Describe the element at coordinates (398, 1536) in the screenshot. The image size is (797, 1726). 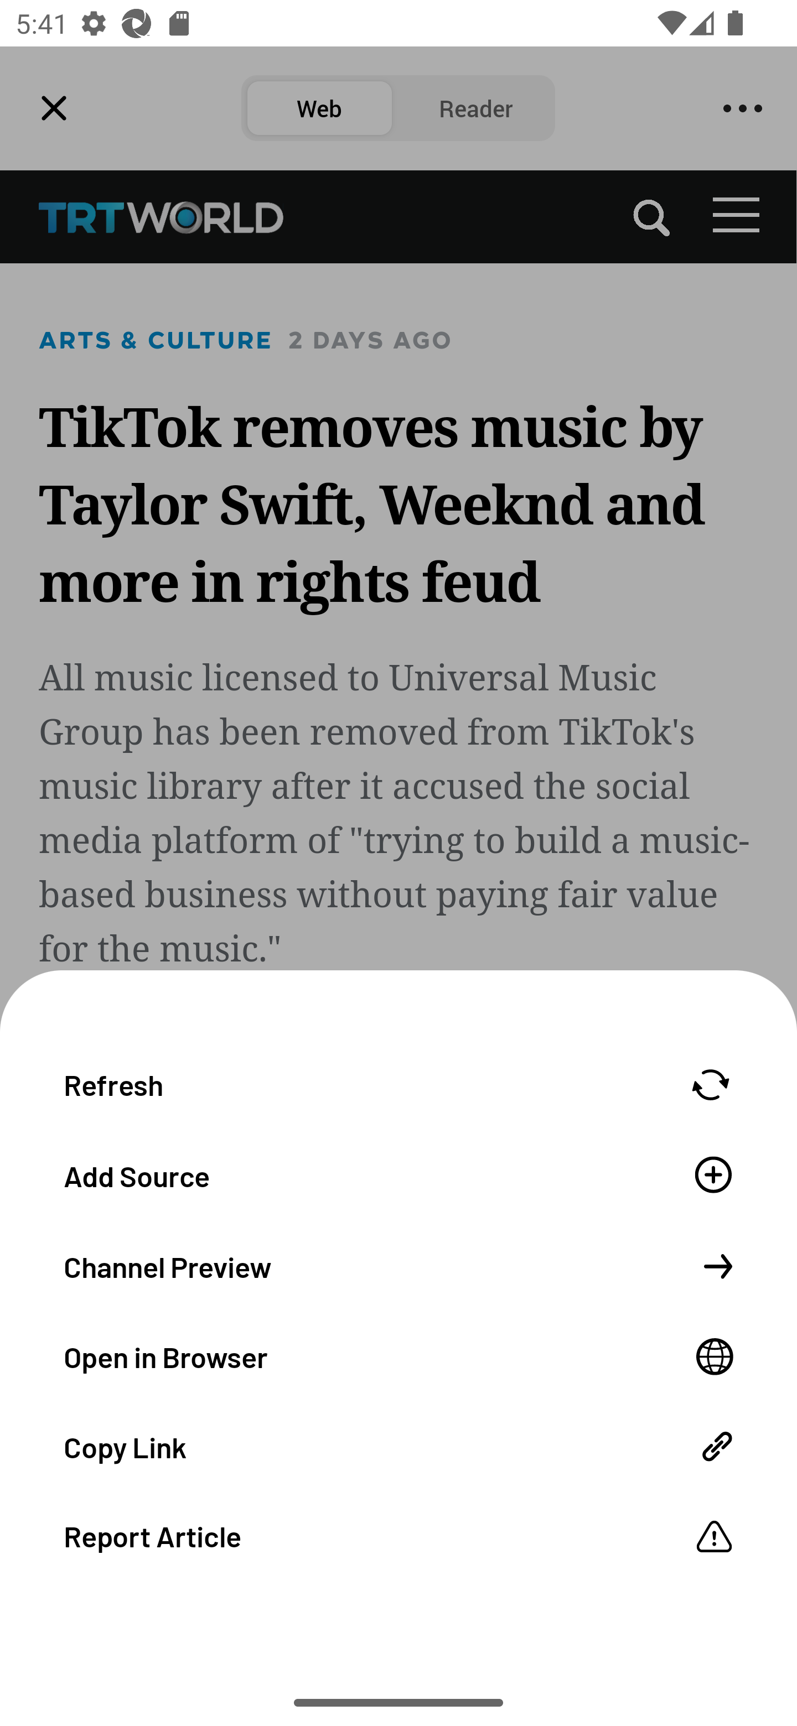
I see `Report Article Menu Option` at that location.